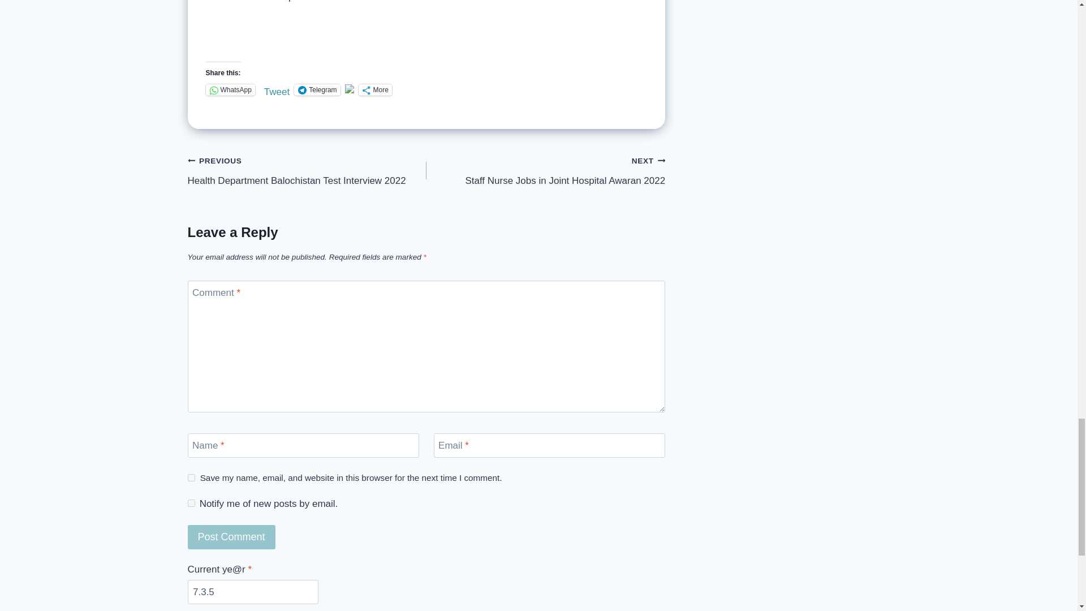 This screenshot has width=1086, height=611. I want to click on Click to share on Telegram, so click(317, 89).